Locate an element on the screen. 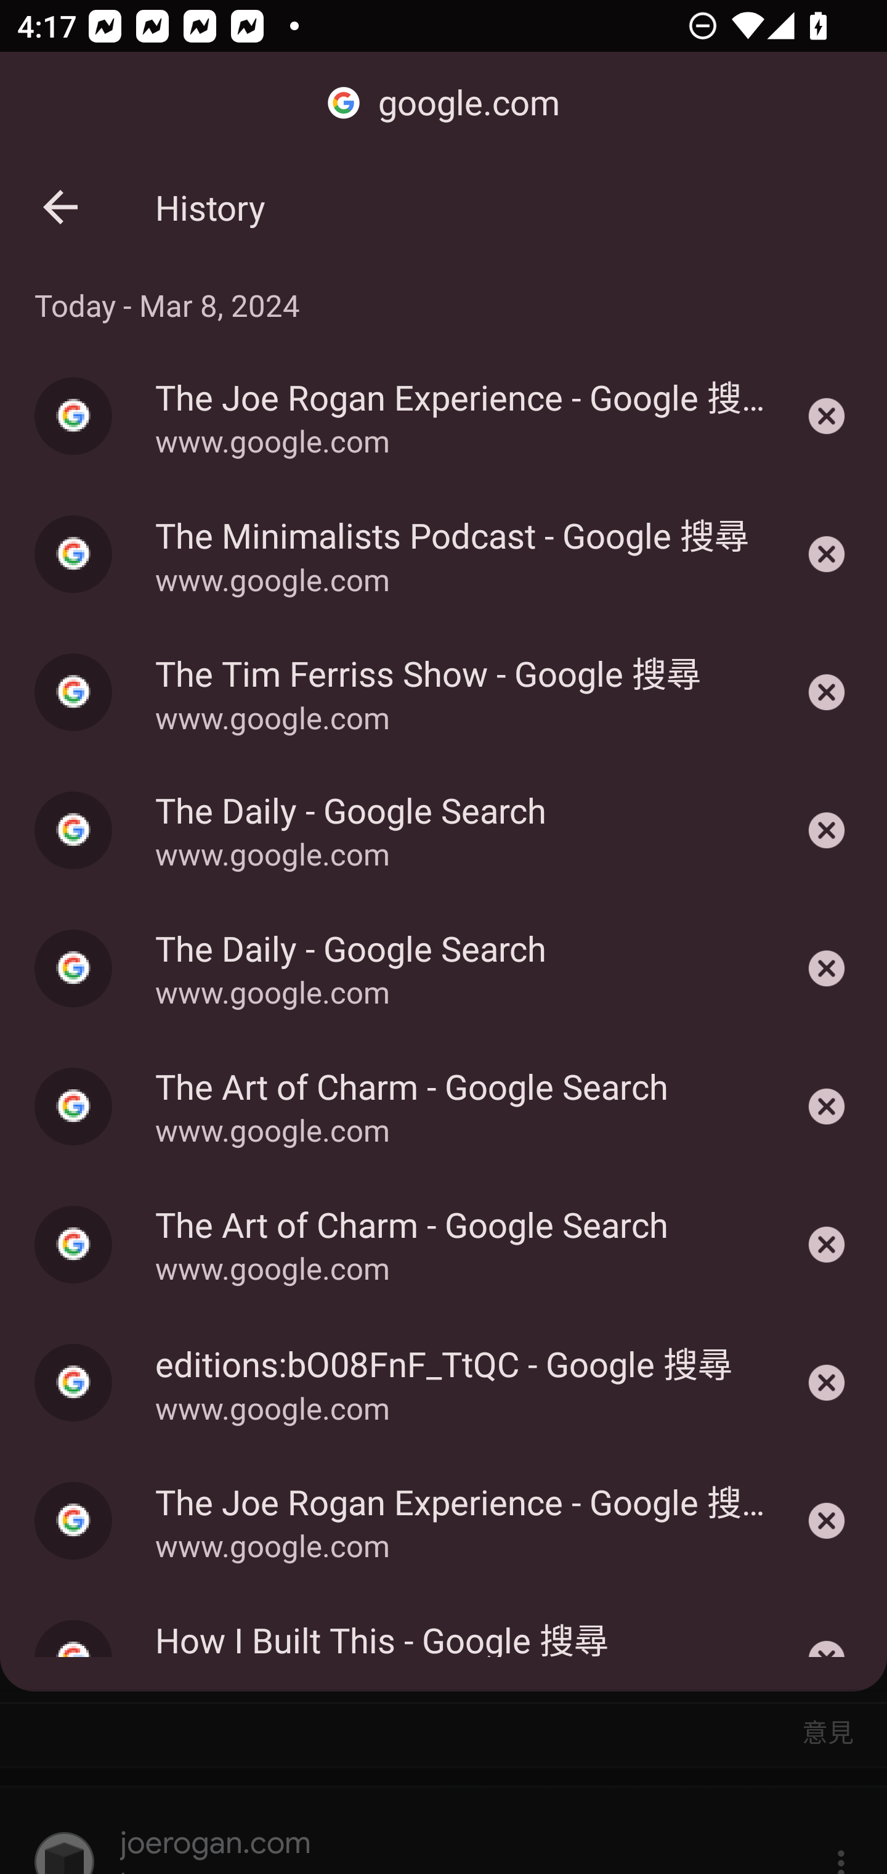 Image resolution: width=887 pixels, height=1874 pixels. Back is located at coordinates (60, 207).